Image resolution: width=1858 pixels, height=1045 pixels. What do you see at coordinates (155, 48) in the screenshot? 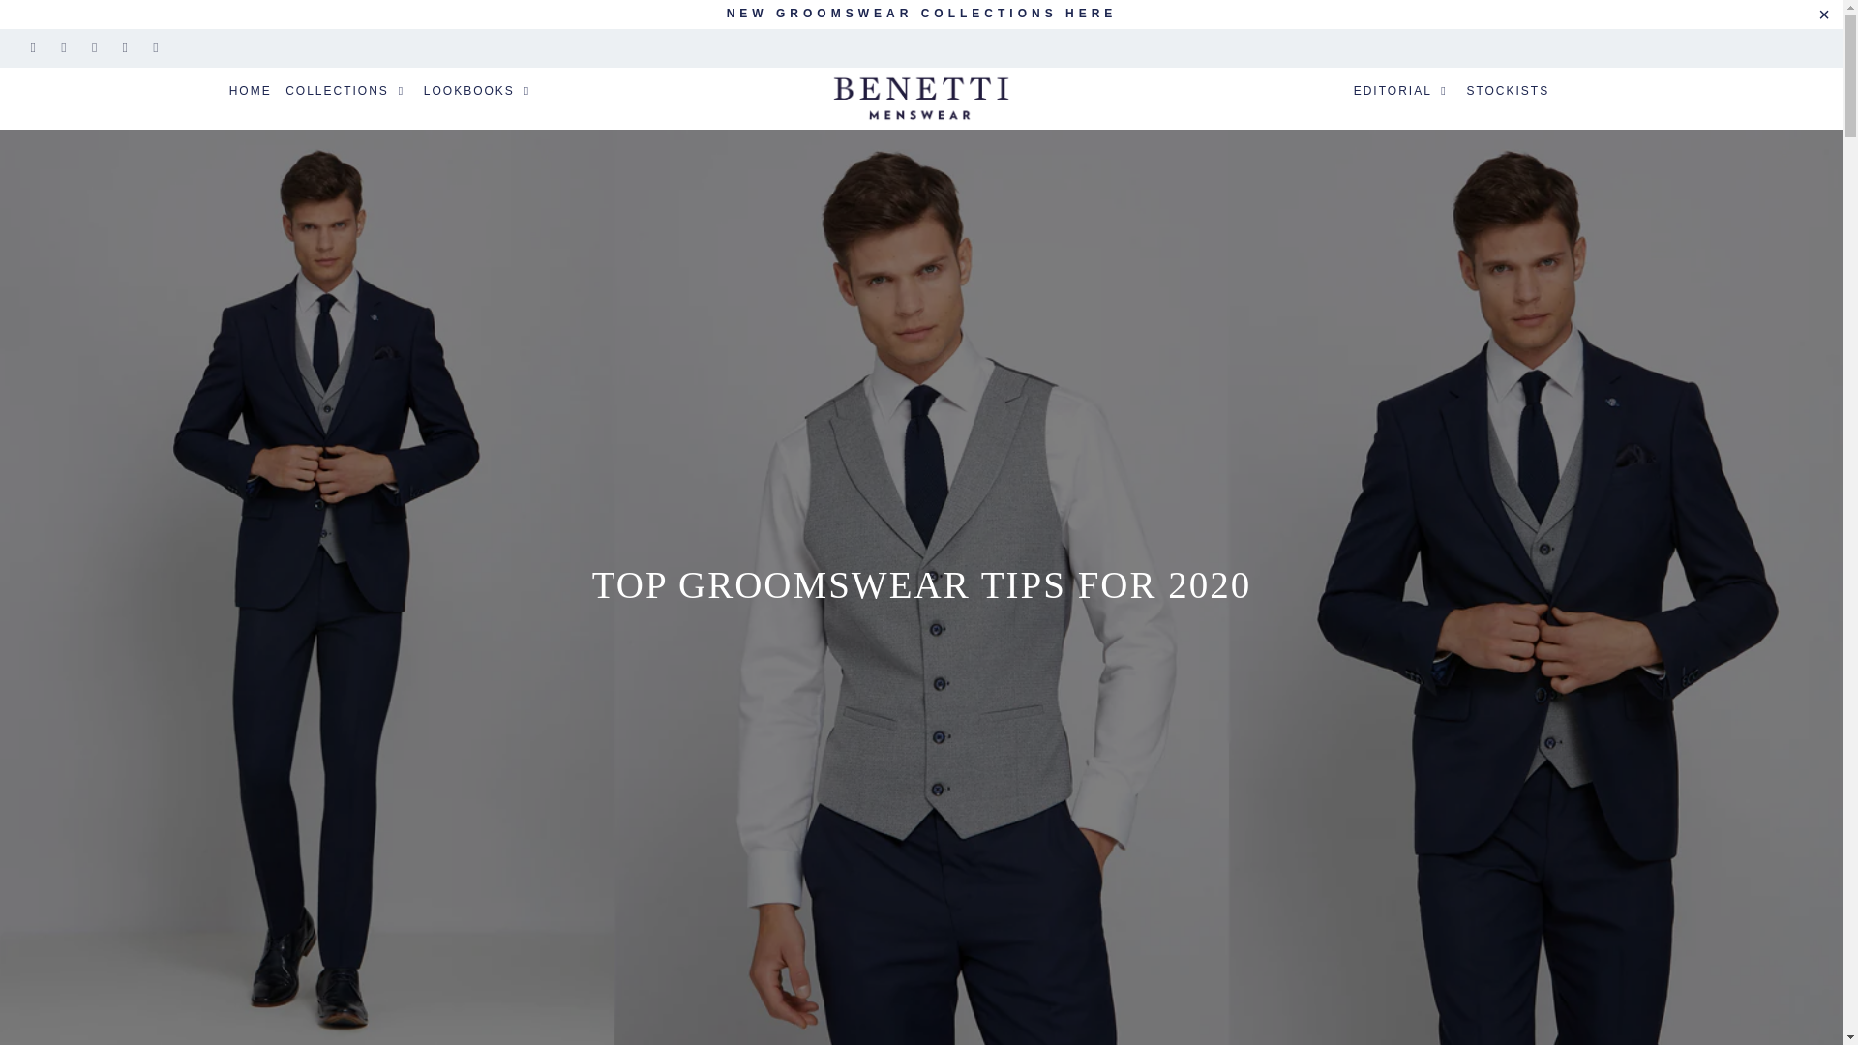
I see `Email Benetti Menswear` at bounding box center [155, 48].